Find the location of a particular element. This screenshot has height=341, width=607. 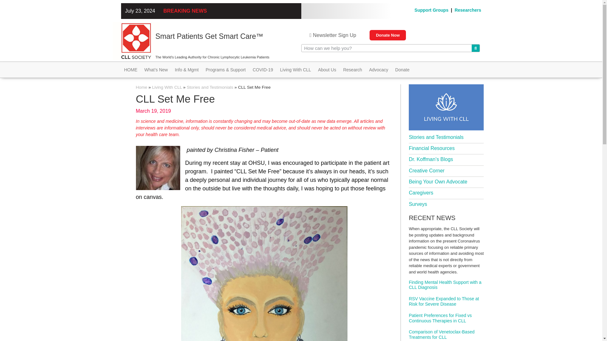

Support Groups is located at coordinates (431, 10).